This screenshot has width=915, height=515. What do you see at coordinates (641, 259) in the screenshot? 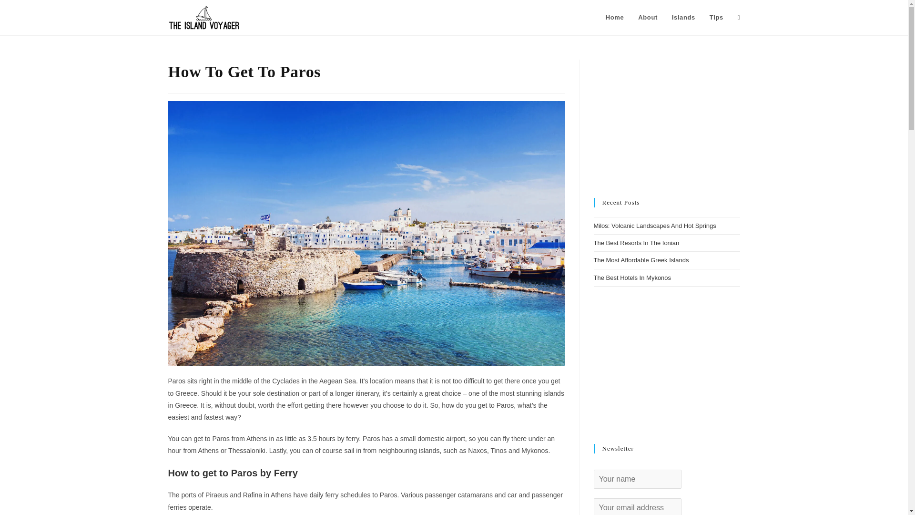
I see `The Most Affordable Greek Islands` at bounding box center [641, 259].